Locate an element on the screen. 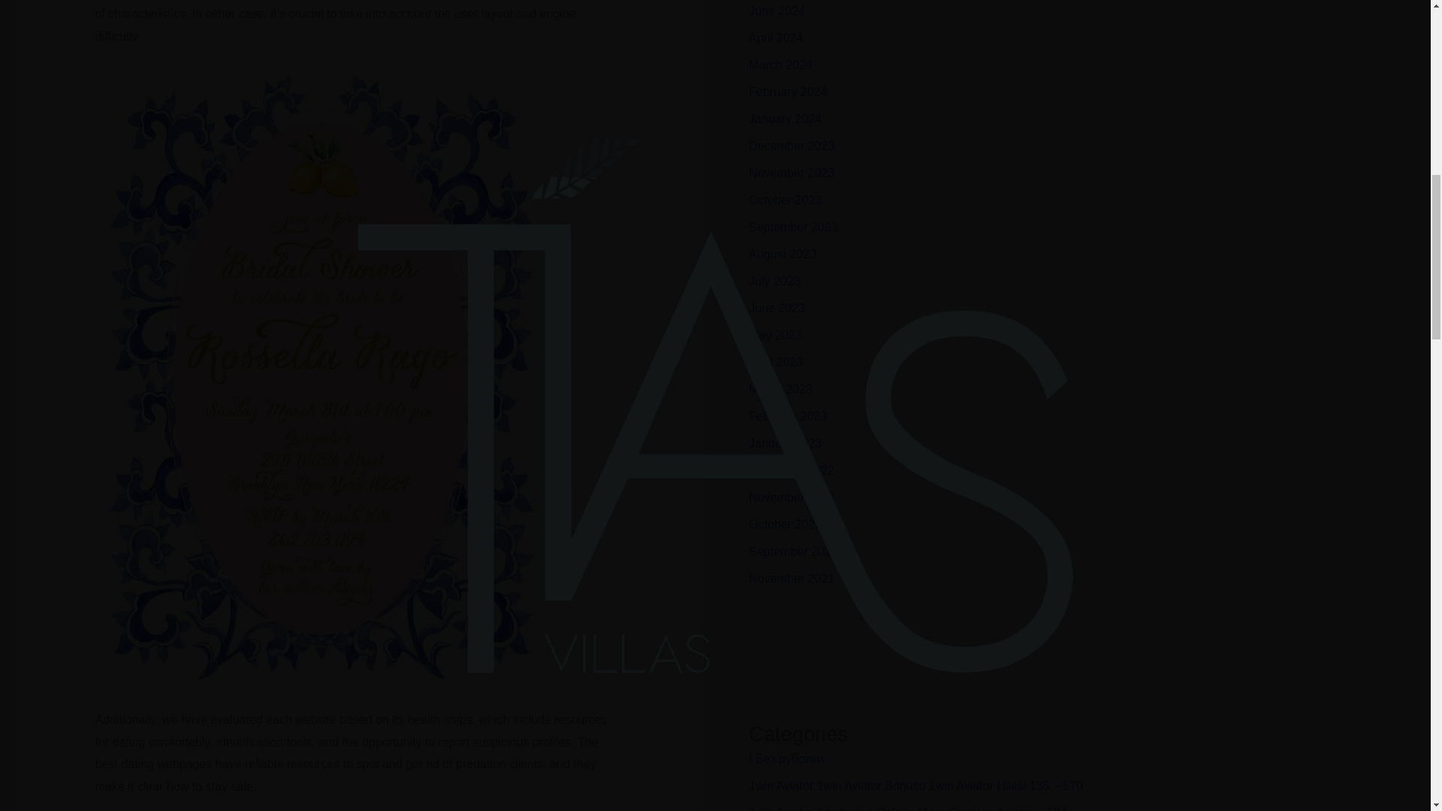 The image size is (1442, 811). March 2024 is located at coordinates (780, 65).